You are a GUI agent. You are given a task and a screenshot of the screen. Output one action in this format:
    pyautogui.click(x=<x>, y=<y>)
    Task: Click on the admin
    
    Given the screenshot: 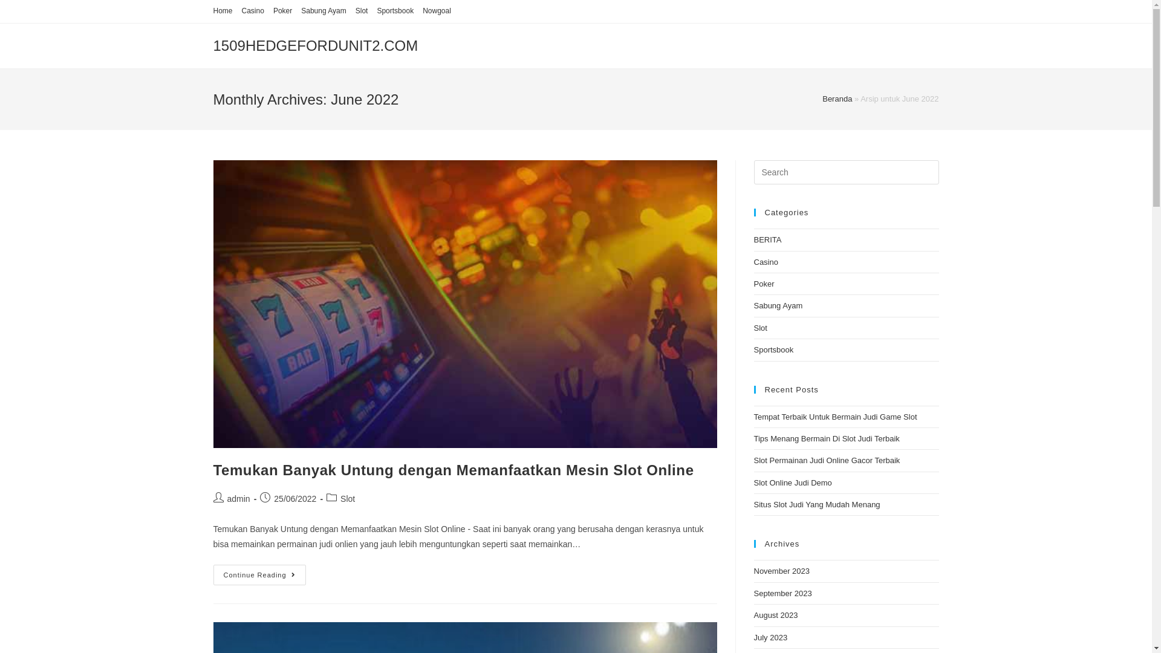 What is the action you would take?
    pyautogui.click(x=239, y=499)
    